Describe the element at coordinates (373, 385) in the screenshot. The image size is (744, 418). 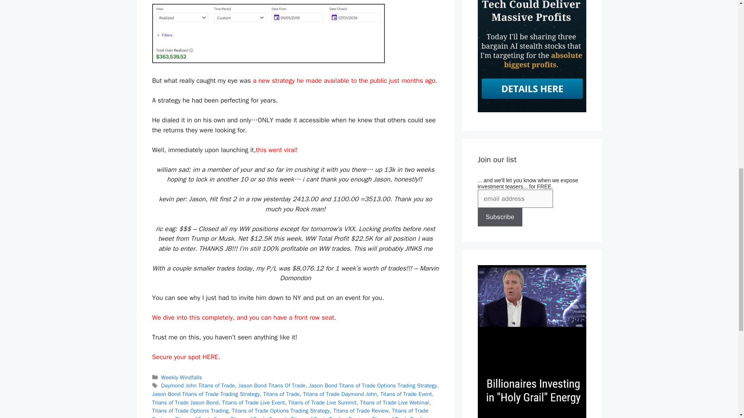
I see `Jason Bond Titans of Trade Options Trading Strategy` at that location.